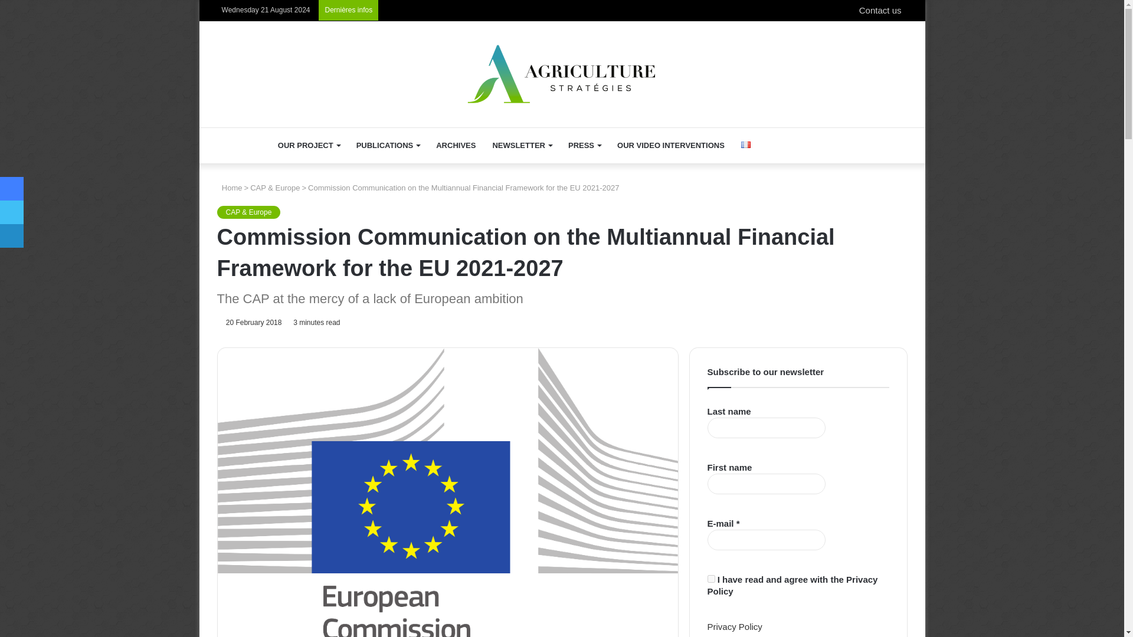 The image size is (1133, 637). I want to click on NEWSLETTER, so click(522, 145).